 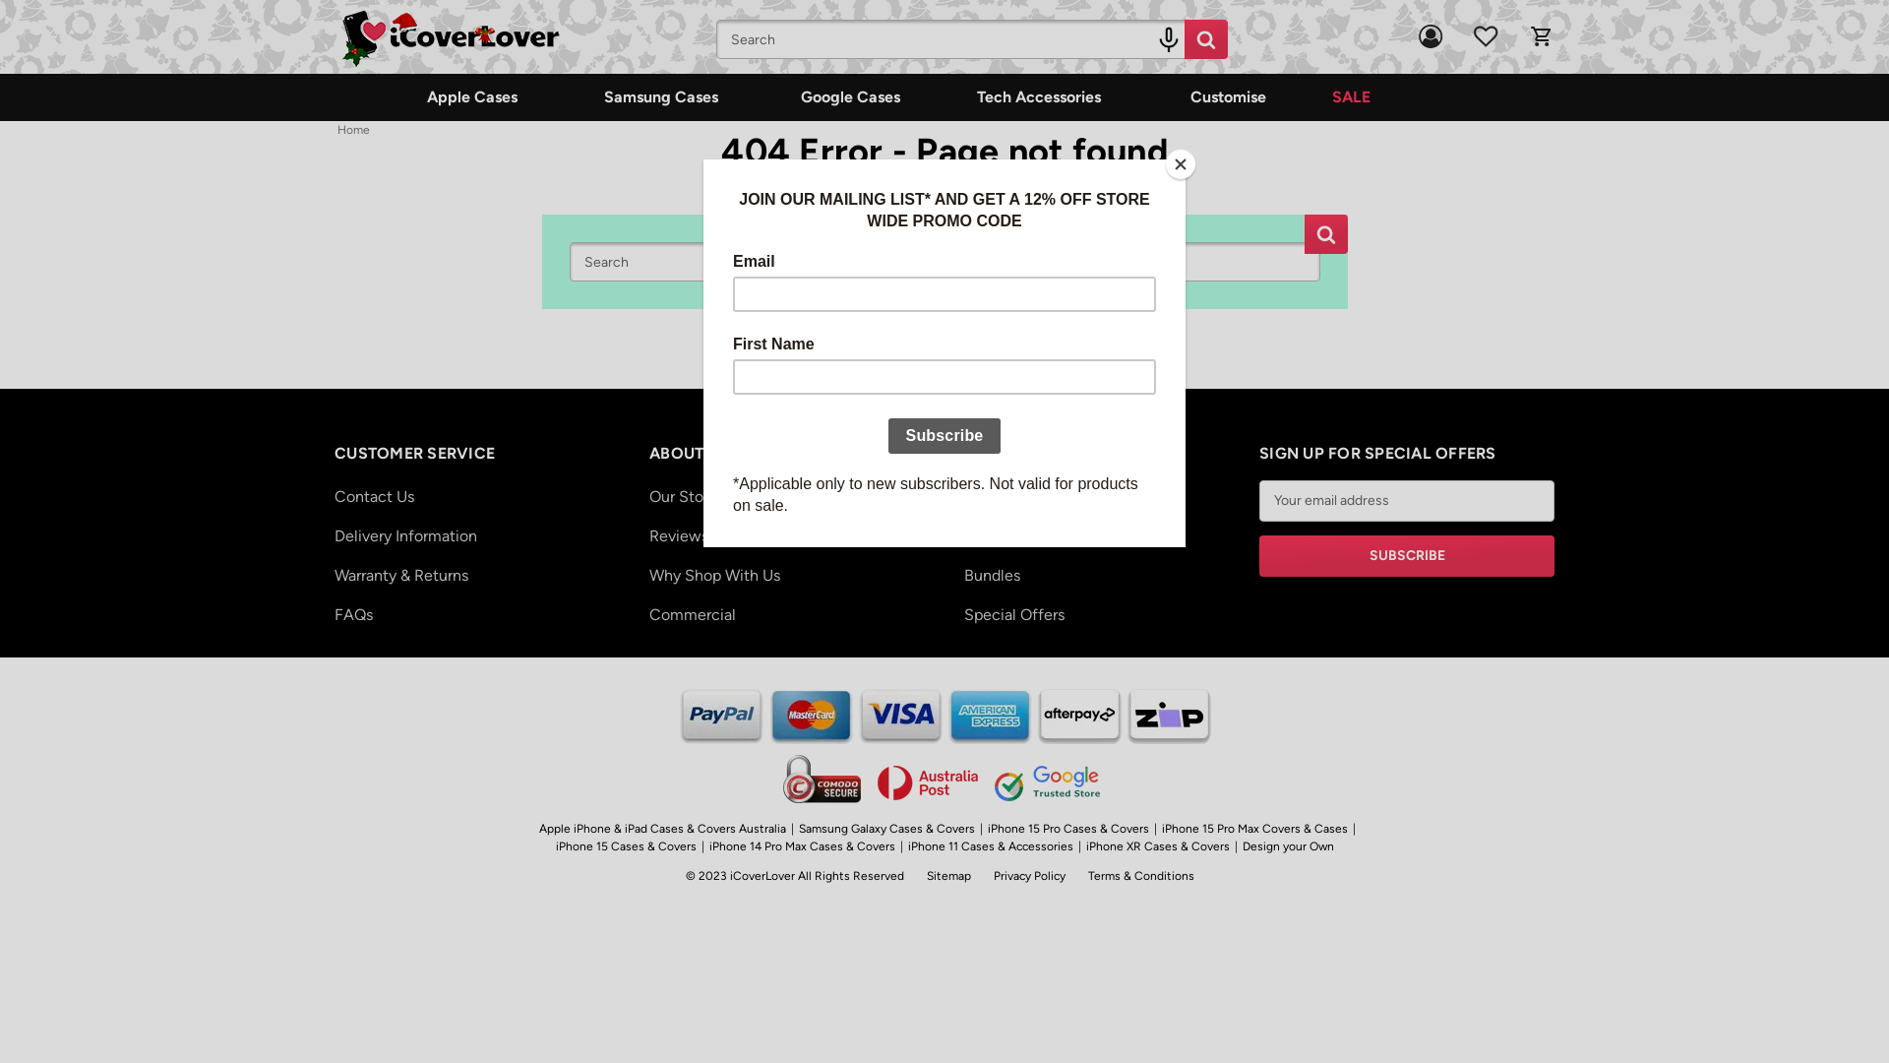 I want to click on iPhone XR Cases & Covers, so click(x=1157, y=845).